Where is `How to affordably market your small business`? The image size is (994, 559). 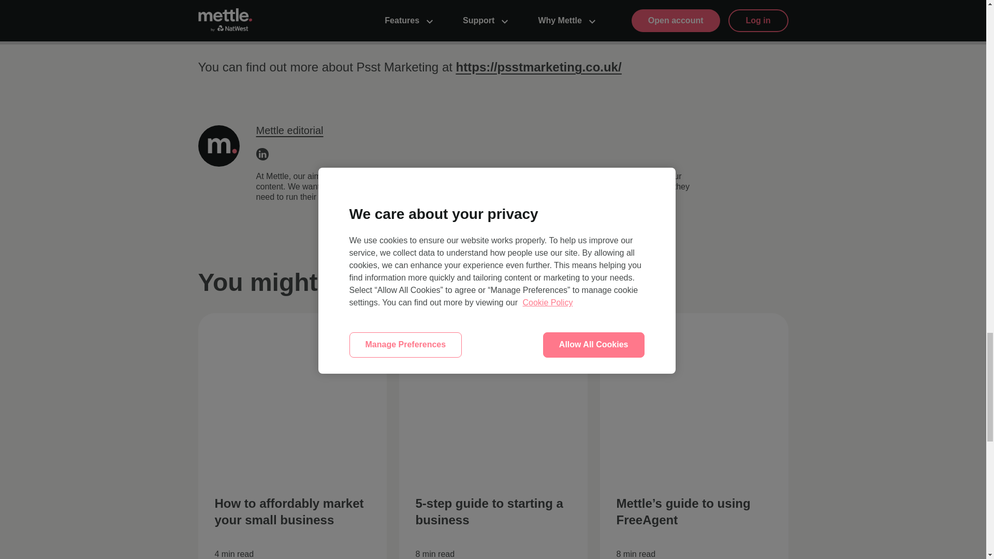
How to affordably market your small business is located at coordinates (289, 511).